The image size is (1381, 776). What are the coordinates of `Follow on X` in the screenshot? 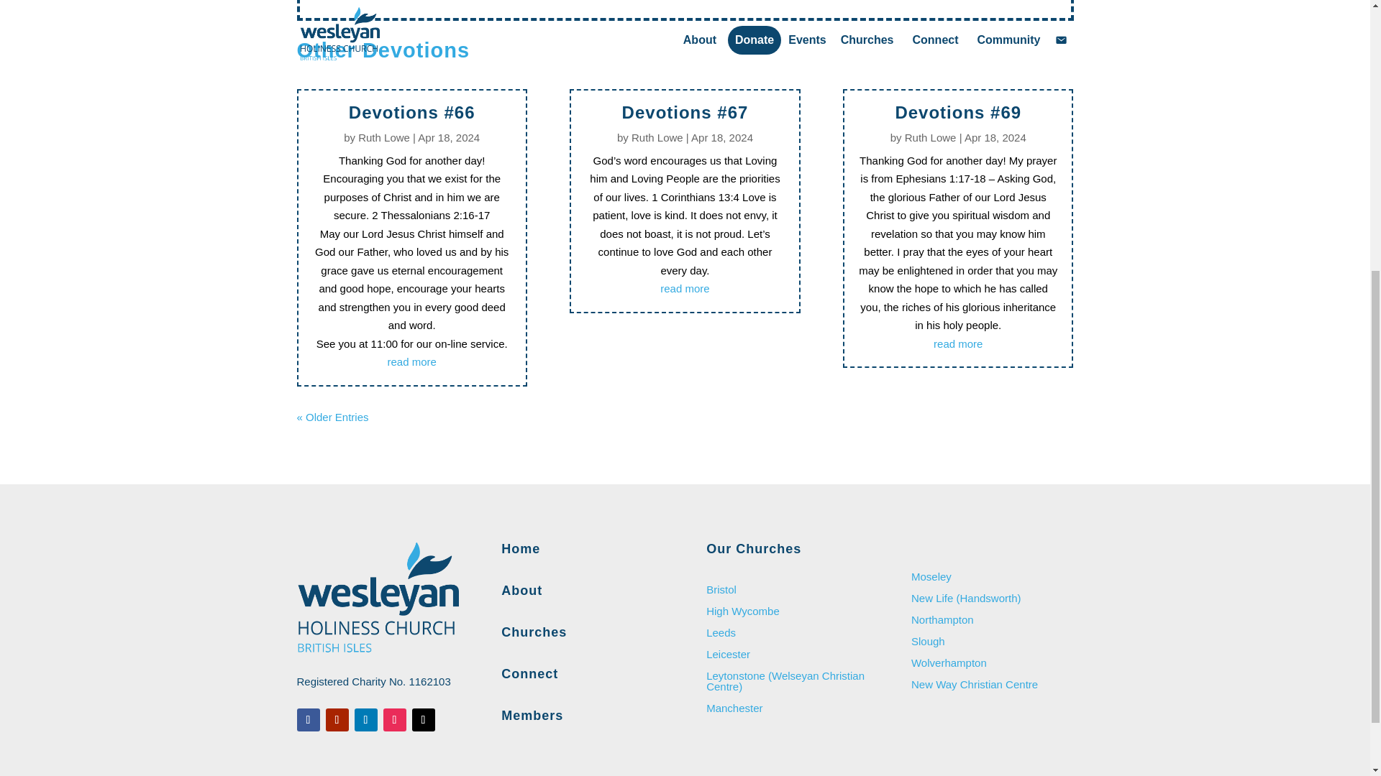 It's located at (423, 720).